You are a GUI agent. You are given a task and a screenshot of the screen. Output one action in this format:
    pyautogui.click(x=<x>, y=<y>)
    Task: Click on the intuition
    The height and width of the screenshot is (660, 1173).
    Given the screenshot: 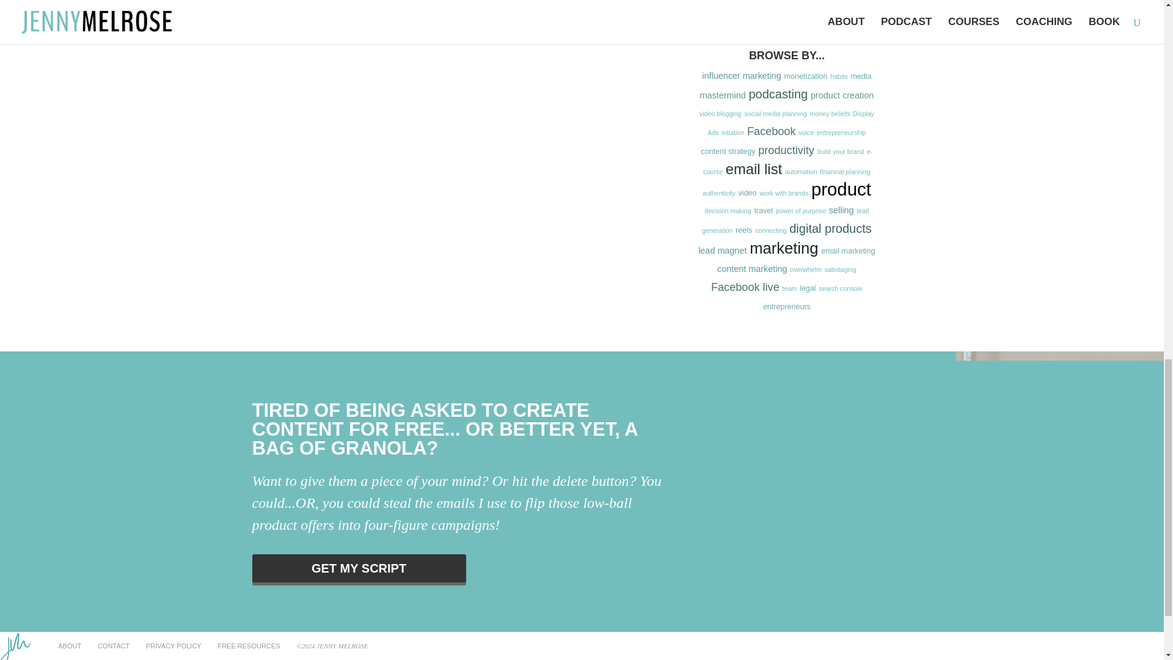 What is the action you would take?
    pyautogui.click(x=732, y=132)
    